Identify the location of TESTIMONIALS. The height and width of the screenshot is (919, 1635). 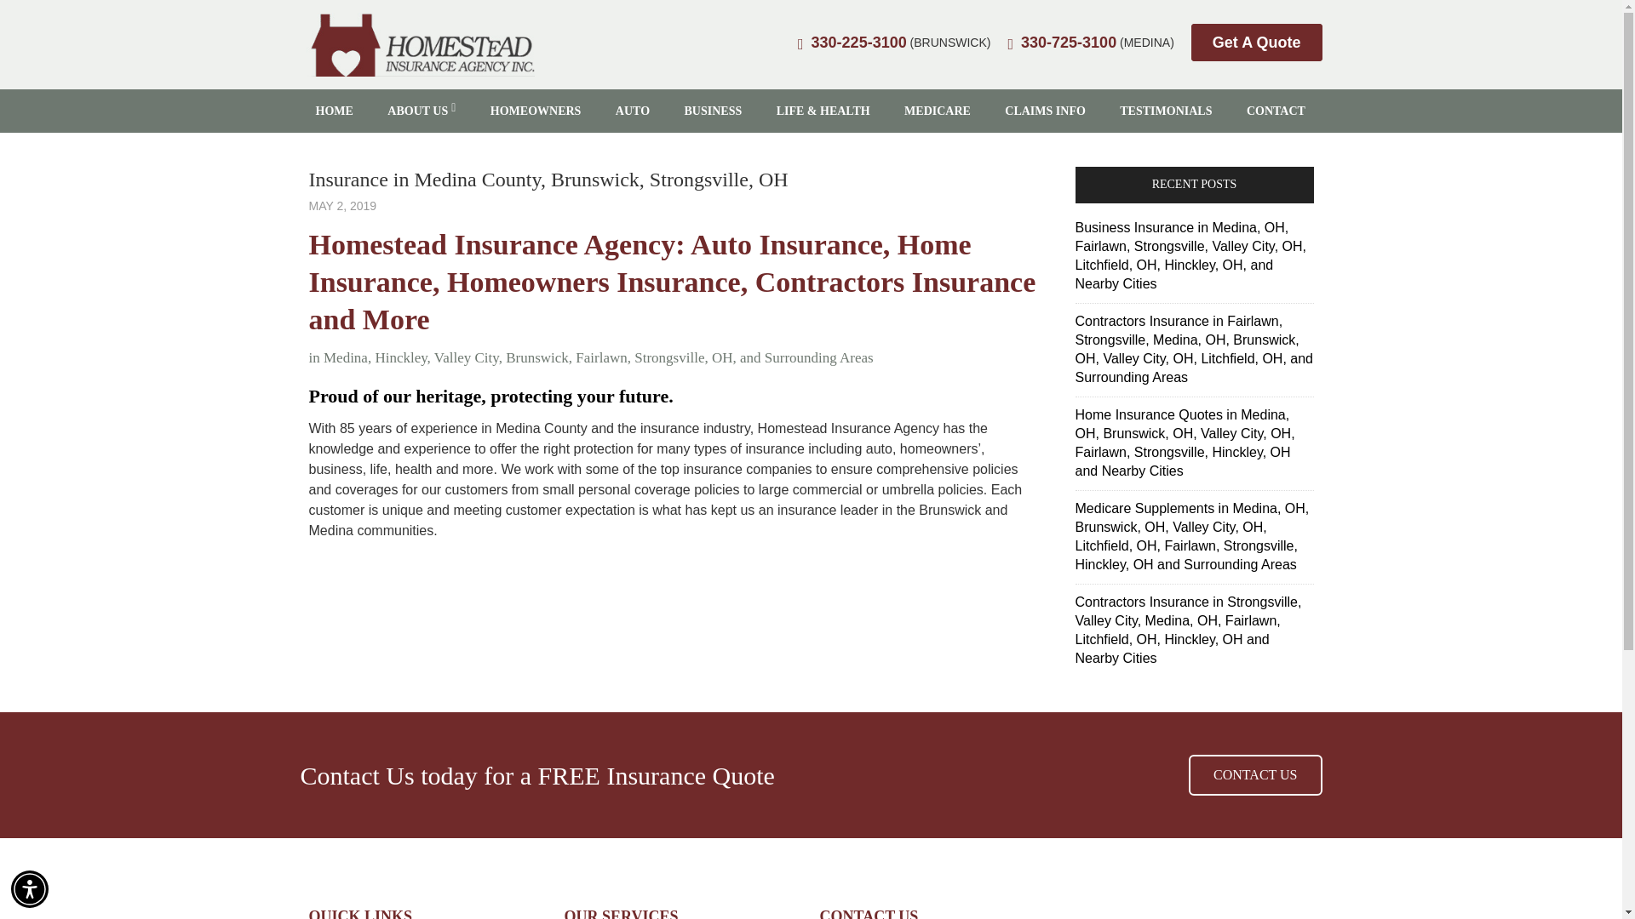
(1166, 111).